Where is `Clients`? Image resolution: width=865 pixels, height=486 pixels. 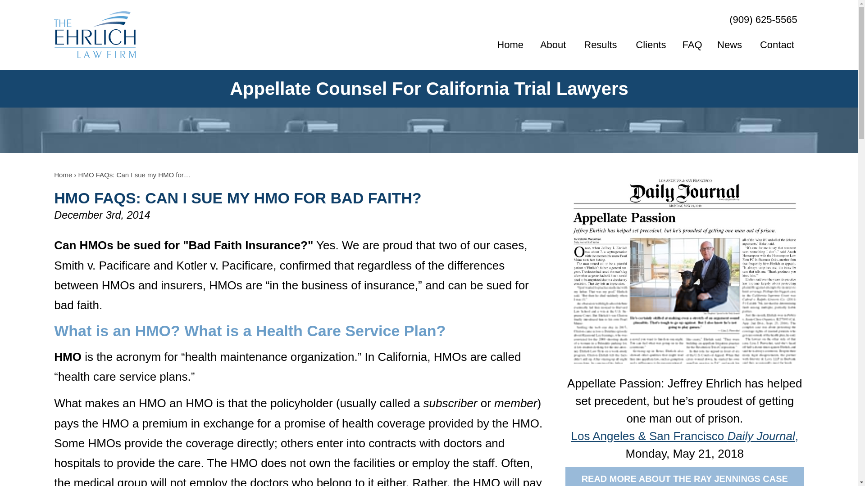 Clients is located at coordinates (651, 45).